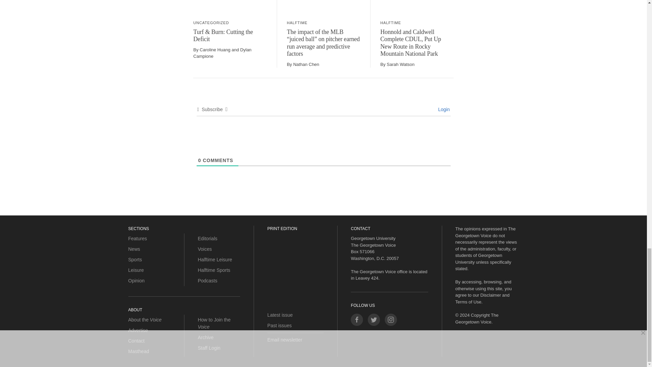 This screenshot has height=367, width=652. Describe the element at coordinates (222, 53) in the screenshot. I see `Posts by Dylan Campione` at that location.